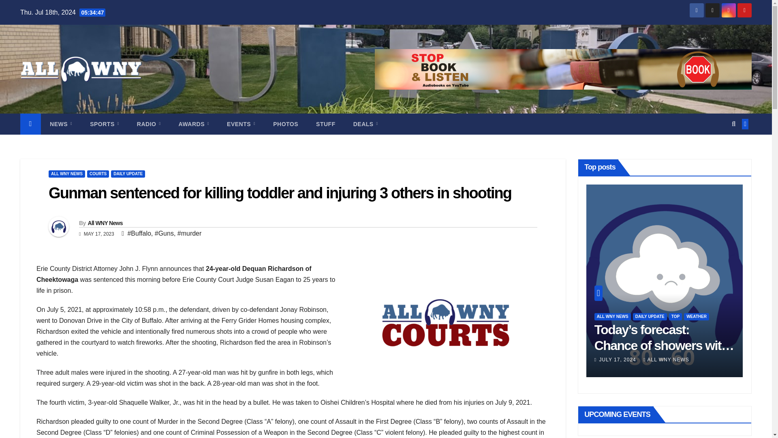 The height and width of the screenshot is (438, 778). What do you see at coordinates (105, 124) in the screenshot?
I see `SPORTS` at bounding box center [105, 124].